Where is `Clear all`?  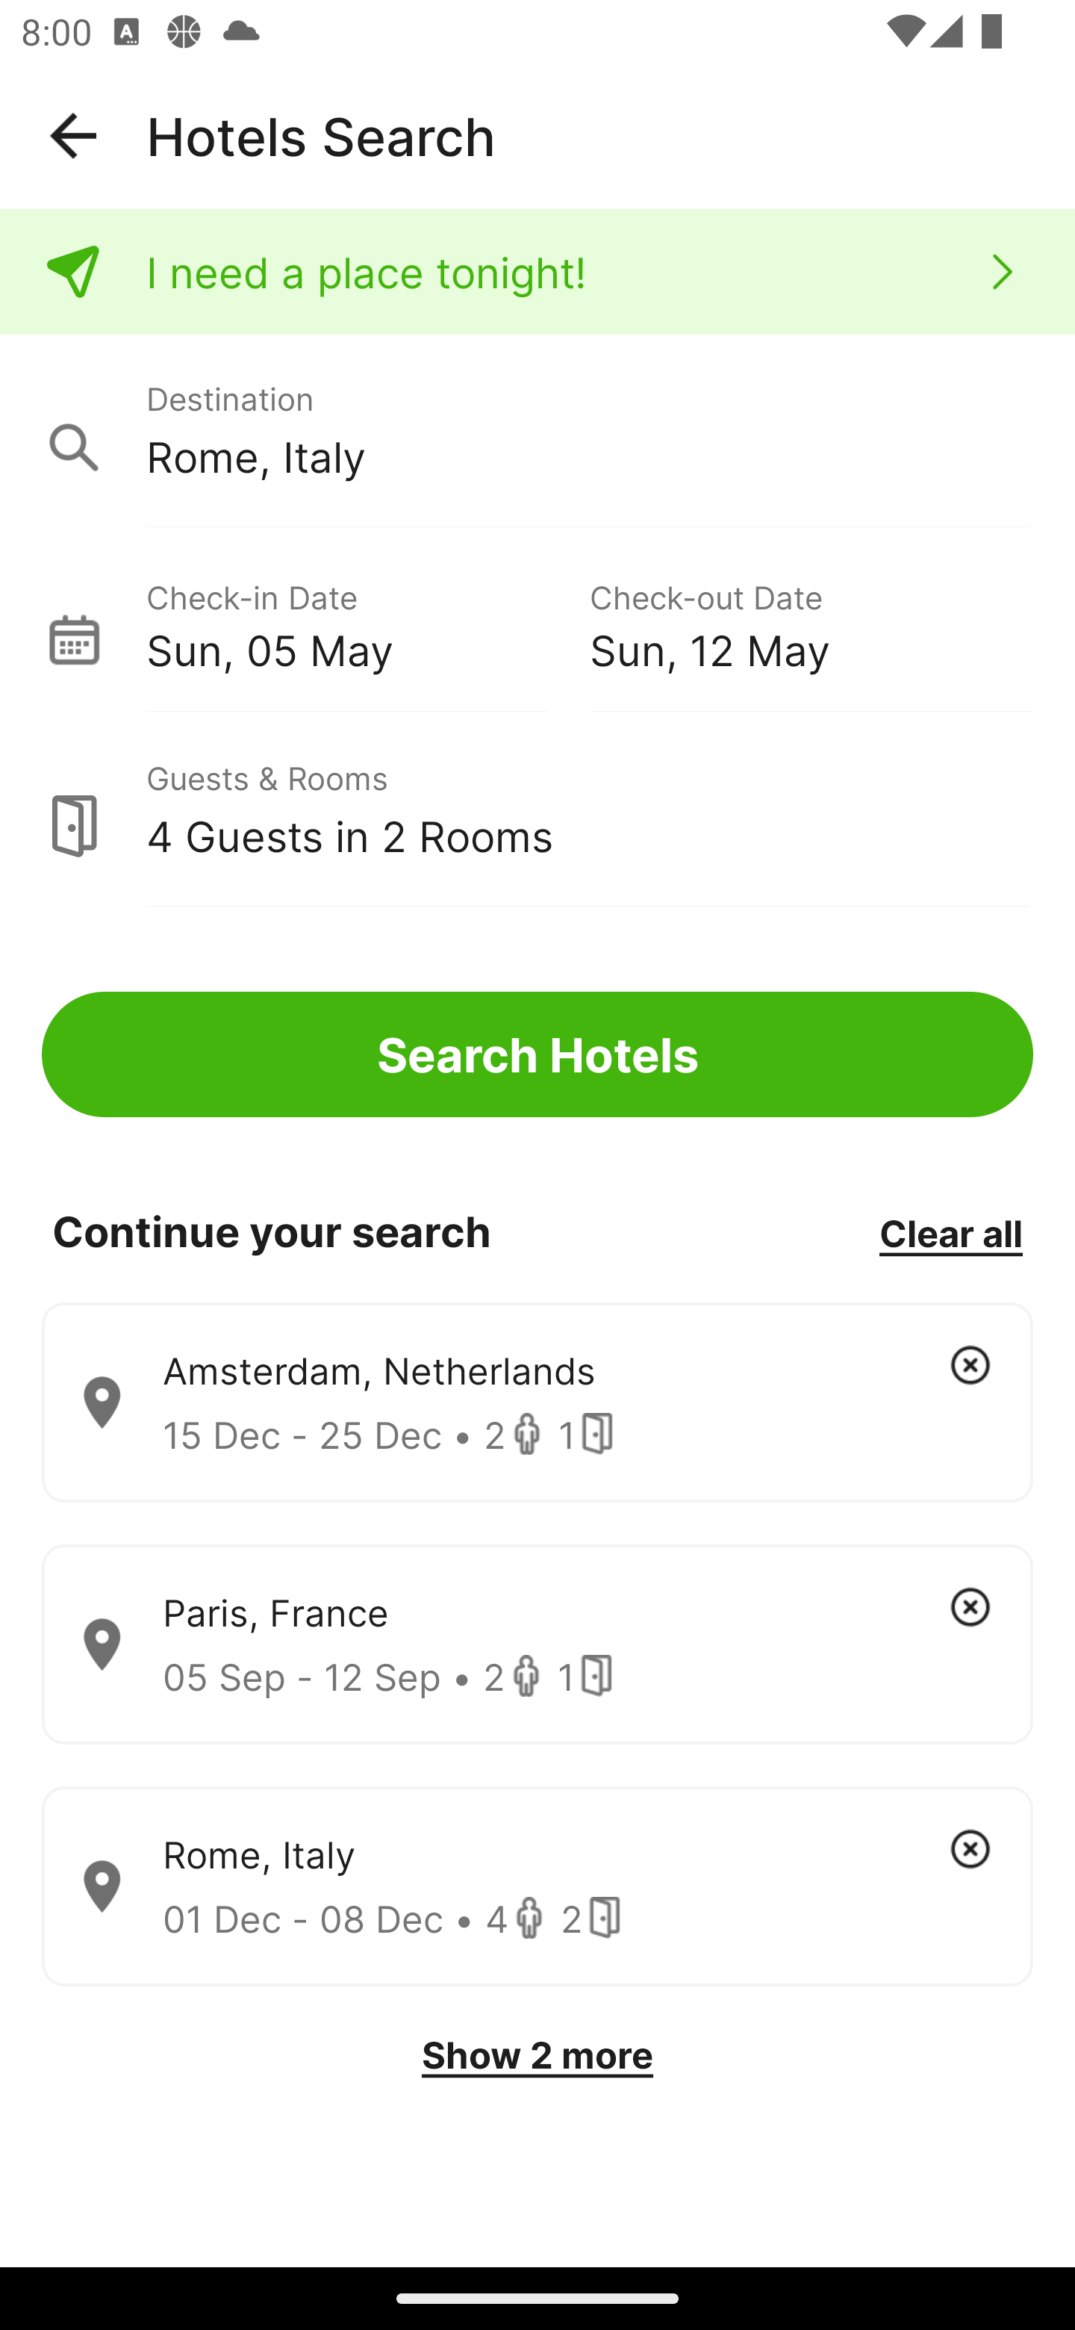 Clear all is located at coordinates (950, 1232).